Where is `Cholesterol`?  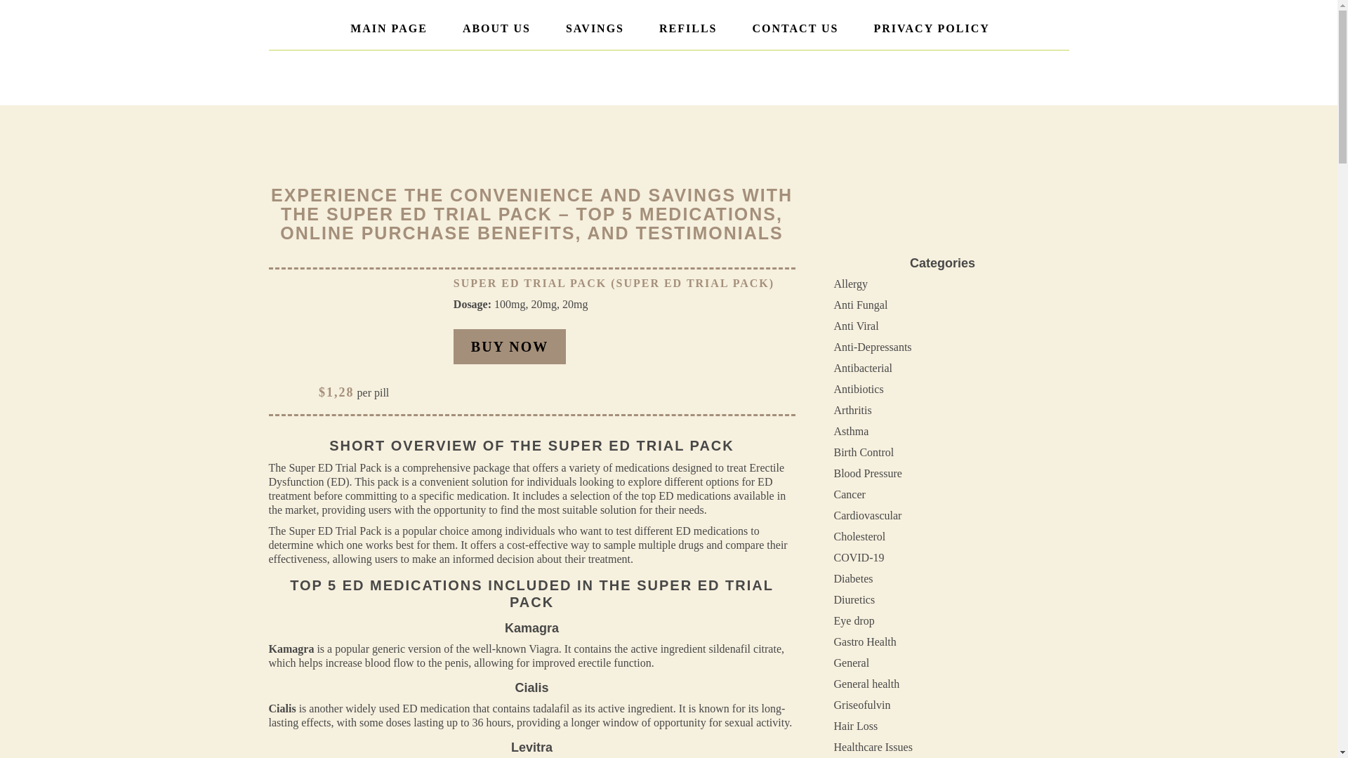 Cholesterol is located at coordinates (859, 536).